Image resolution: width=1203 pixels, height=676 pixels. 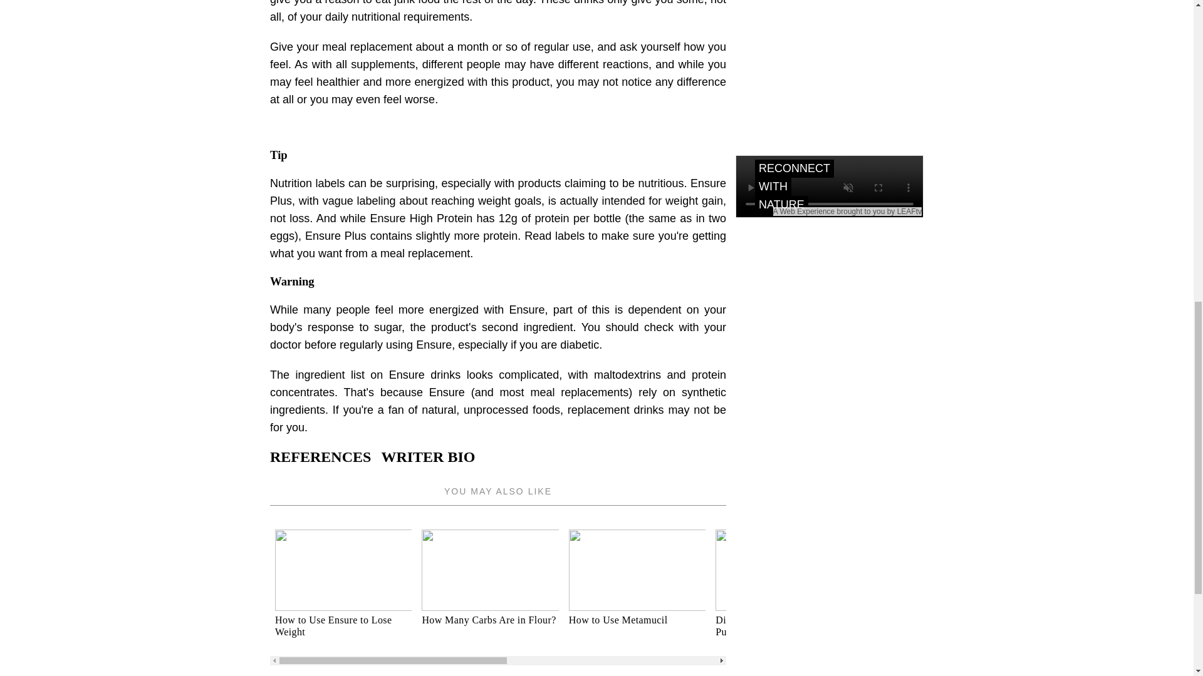 What do you see at coordinates (931, 620) in the screenshot?
I see `Coconut Flour Substitutes` at bounding box center [931, 620].